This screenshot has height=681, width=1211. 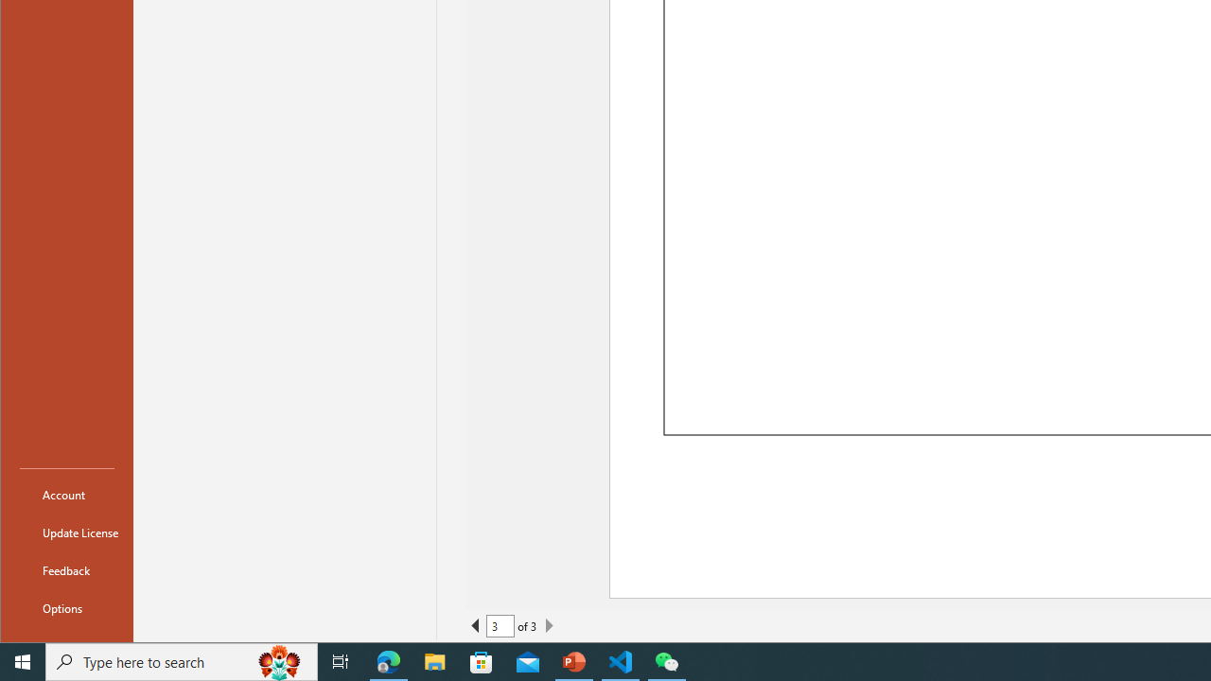 What do you see at coordinates (482, 662) in the screenshot?
I see `Microsoft Store` at bounding box center [482, 662].